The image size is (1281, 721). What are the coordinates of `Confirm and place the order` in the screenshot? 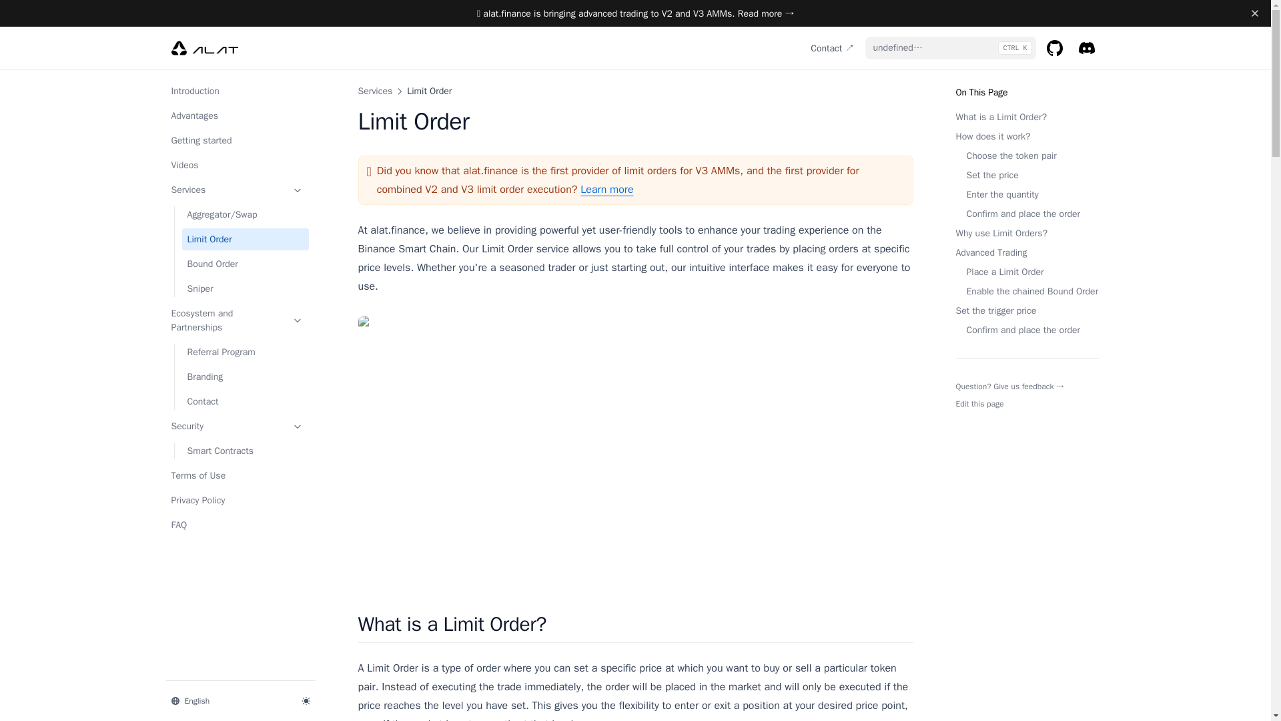 It's located at (1026, 214).